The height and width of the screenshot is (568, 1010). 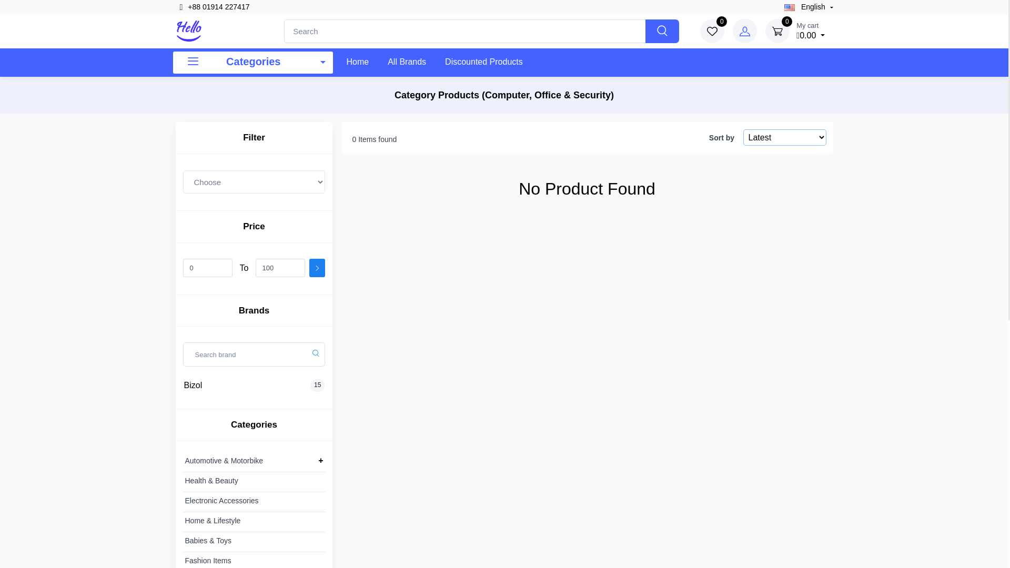 What do you see at coordinates (208, 541) in the screenshot?
I see `Babies & Toys` at bounding box center [208, 541].